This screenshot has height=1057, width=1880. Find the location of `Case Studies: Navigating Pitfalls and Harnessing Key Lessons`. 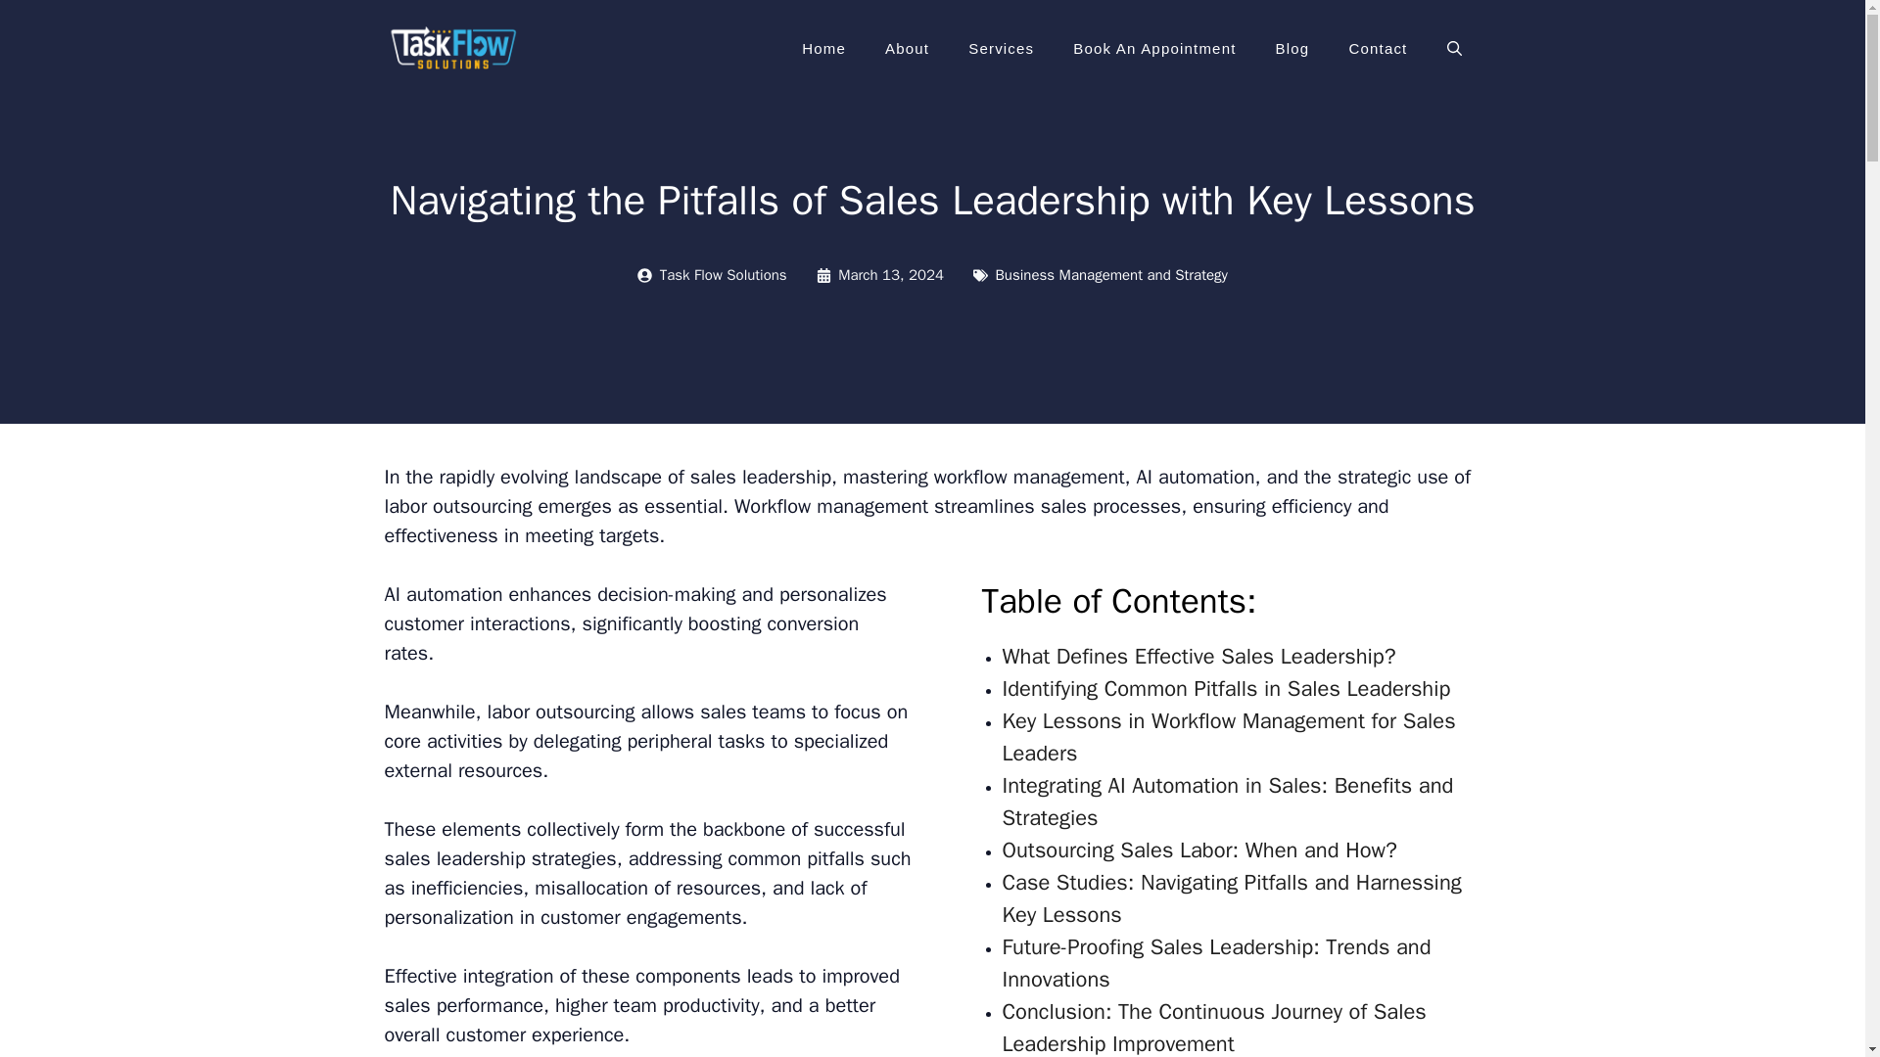

Case Studies: Navigating Pitfalls and Harnessing Key Lessons is located at coordinates (1232, 900).